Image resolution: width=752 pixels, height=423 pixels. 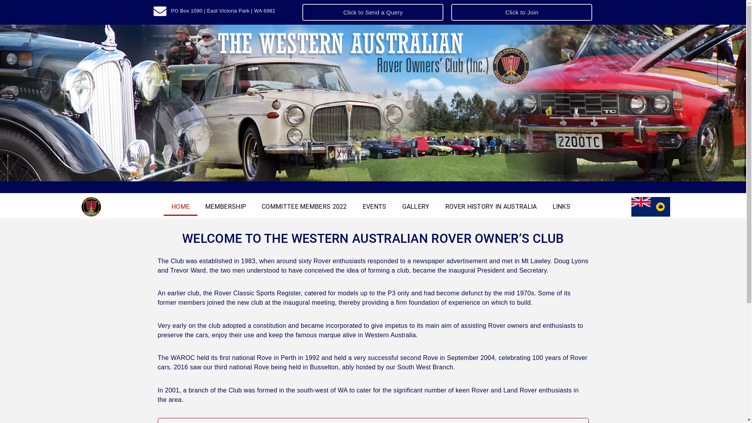 I want to click on LINKS, so click(x=562, y=207).